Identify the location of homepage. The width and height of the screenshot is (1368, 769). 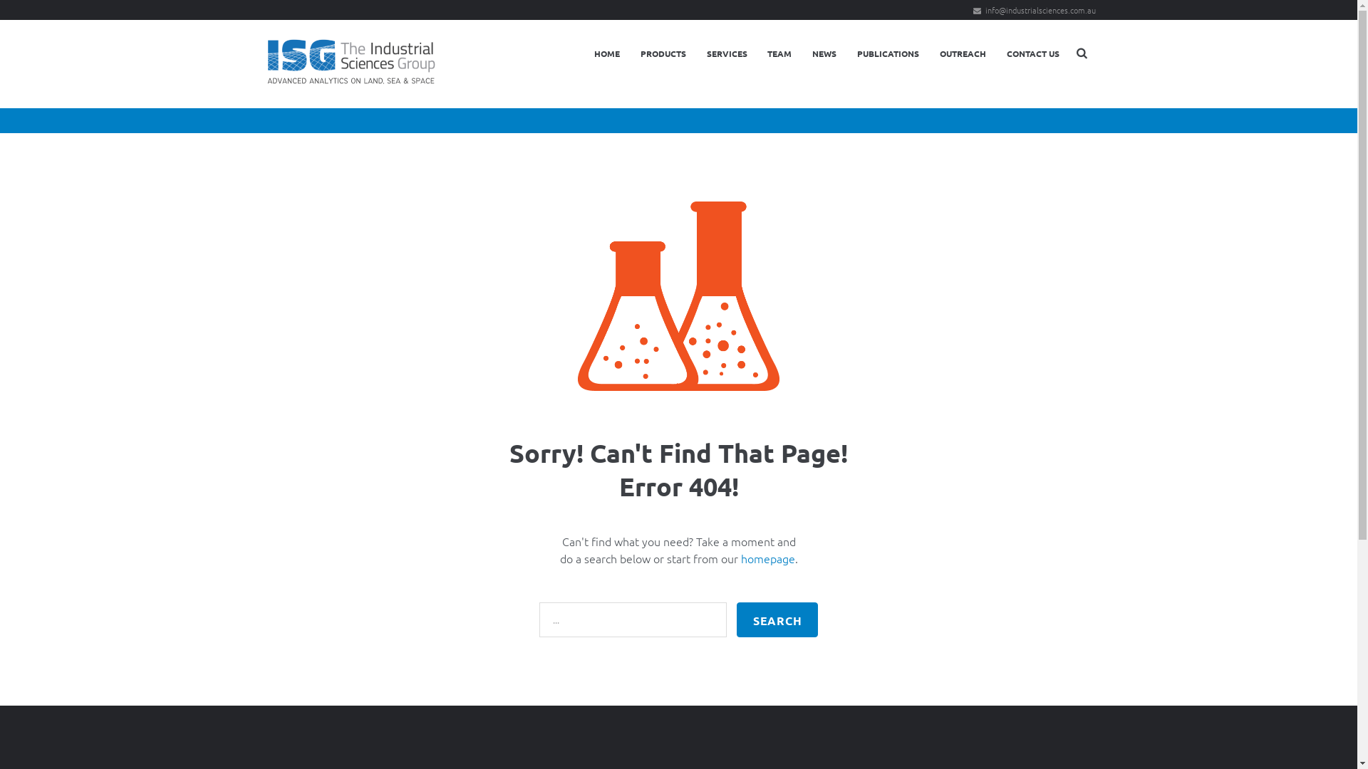
(768, 558).